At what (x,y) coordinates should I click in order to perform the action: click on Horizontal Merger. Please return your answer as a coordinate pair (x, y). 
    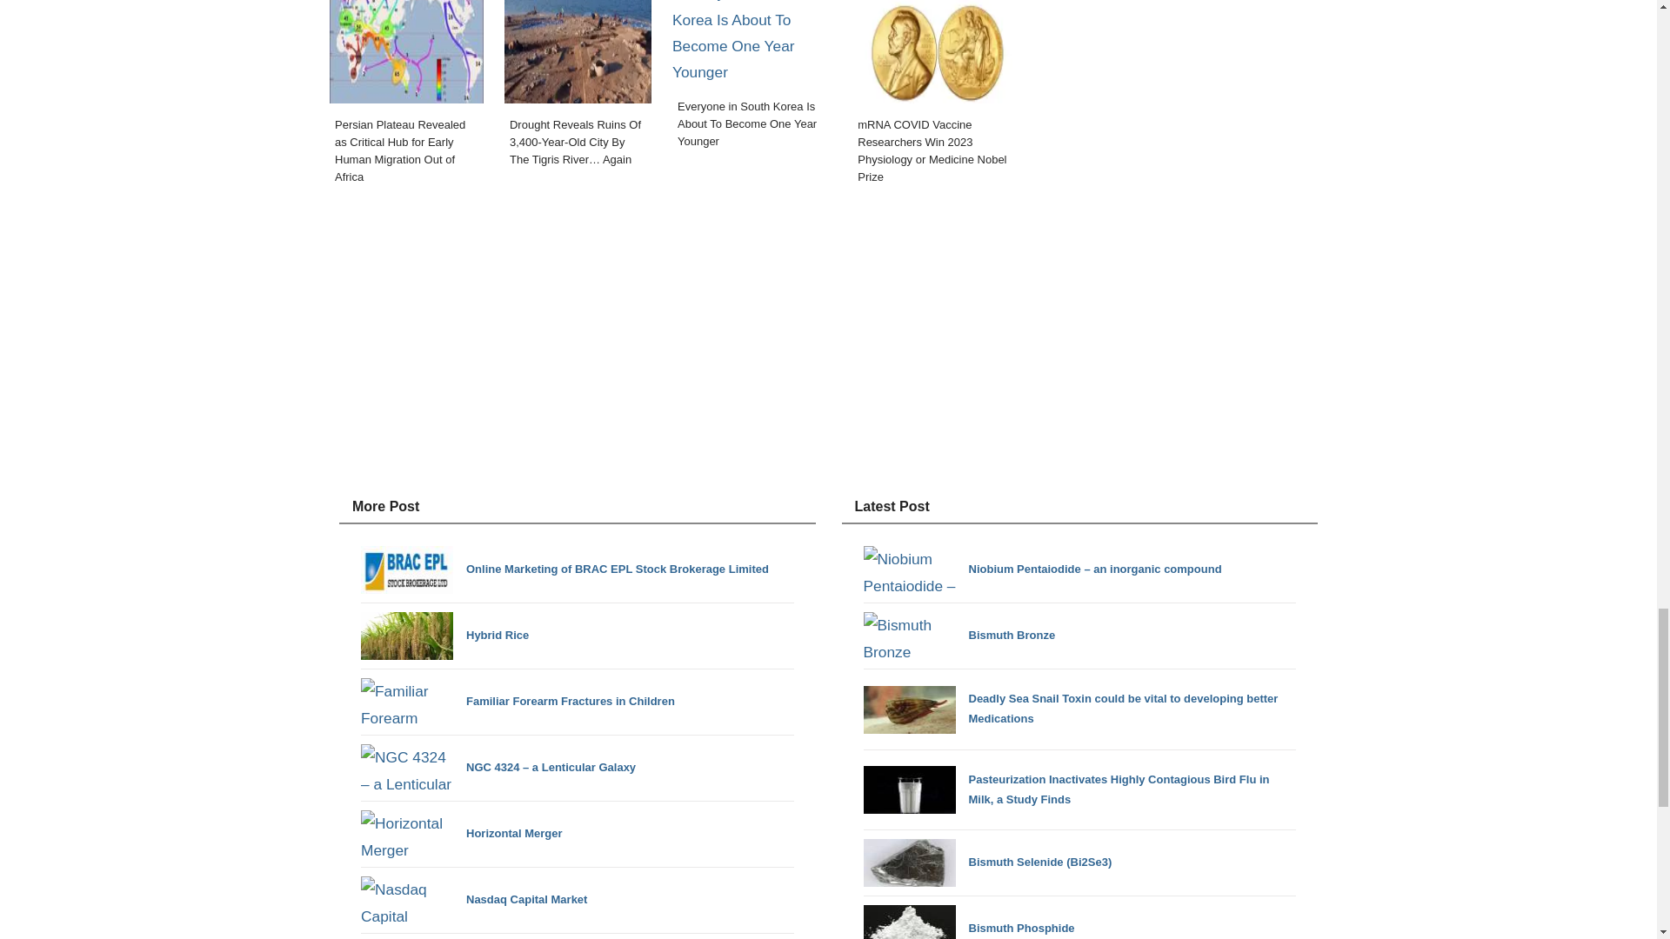
    Looking at the image, I should click on (461, 835).